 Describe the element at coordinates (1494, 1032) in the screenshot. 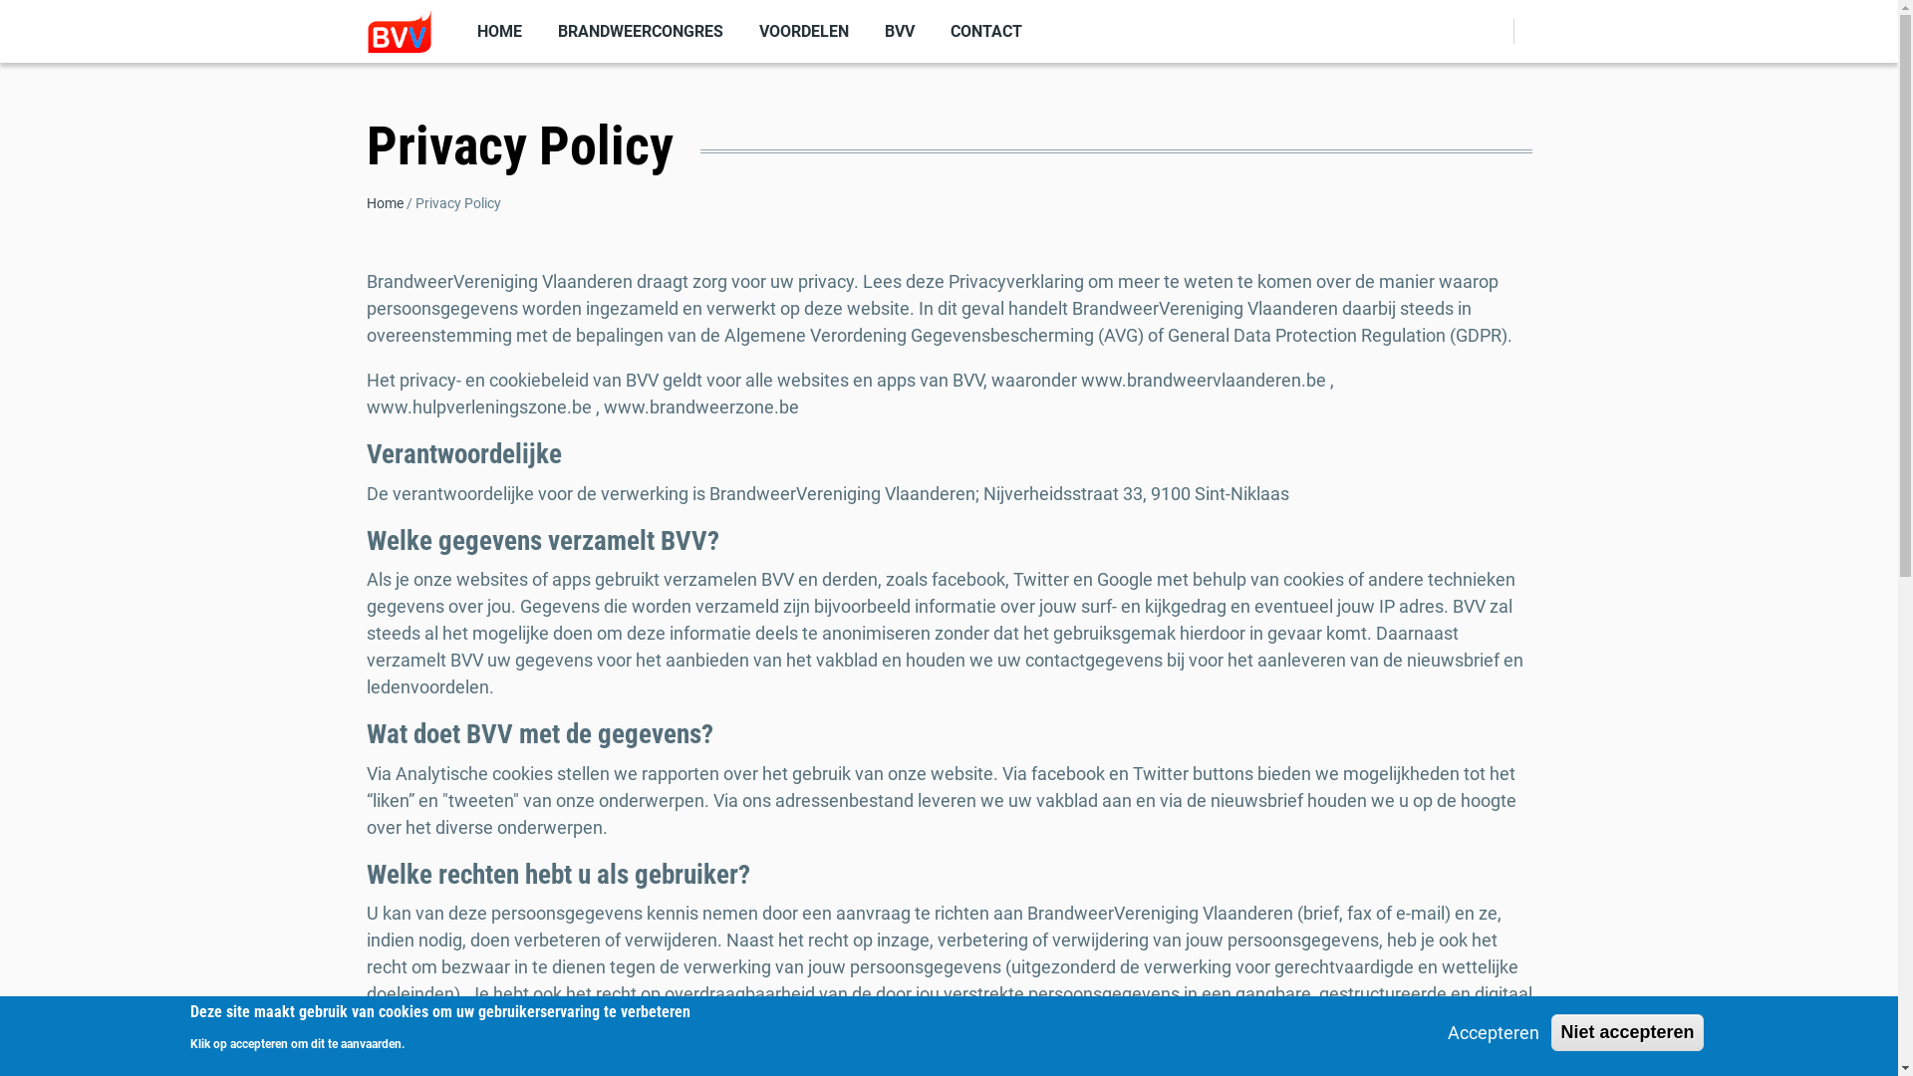

I see `Accepteren` at that location.